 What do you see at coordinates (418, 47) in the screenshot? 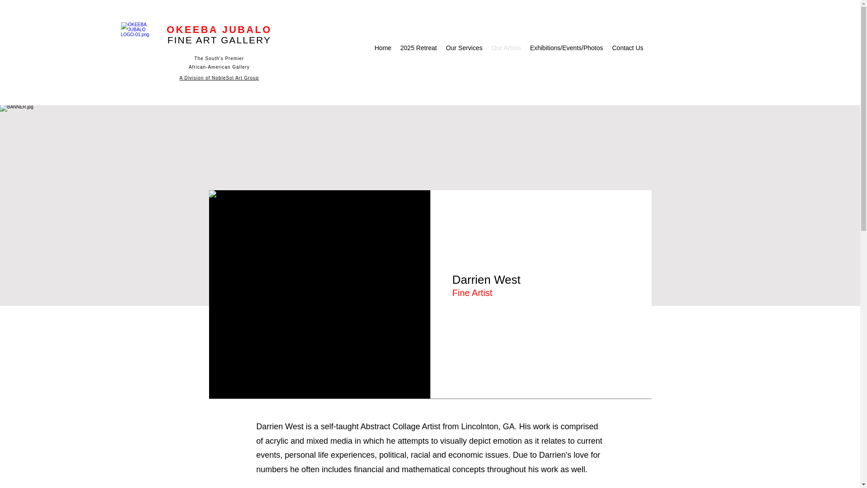
I see `2025 Retreat` at bounding box center [418, 47].